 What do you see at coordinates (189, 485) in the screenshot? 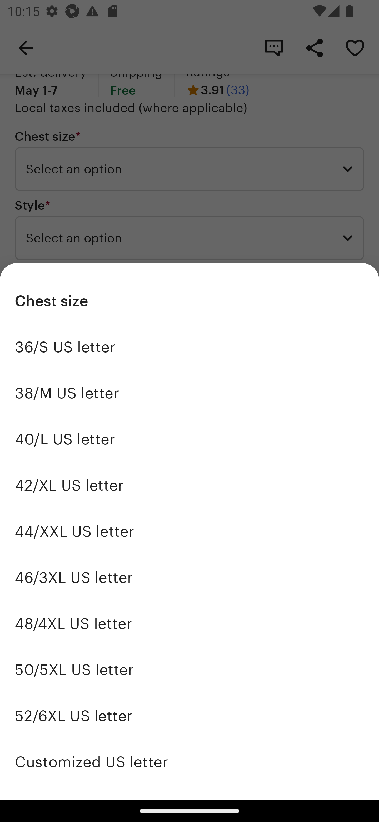
I see `42/XL US letter` at bounding box center [189, 485].